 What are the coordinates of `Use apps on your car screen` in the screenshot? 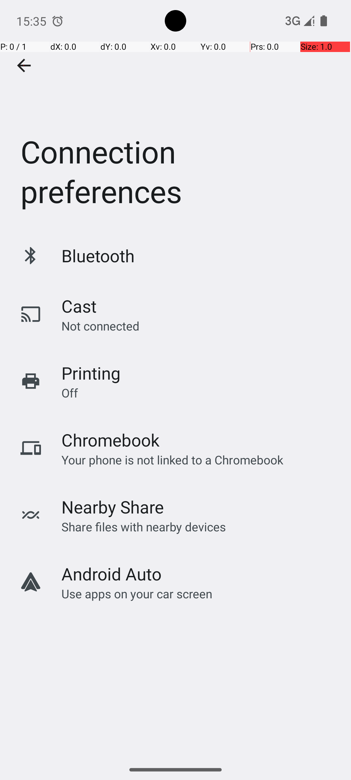 It's located at (137, 593).